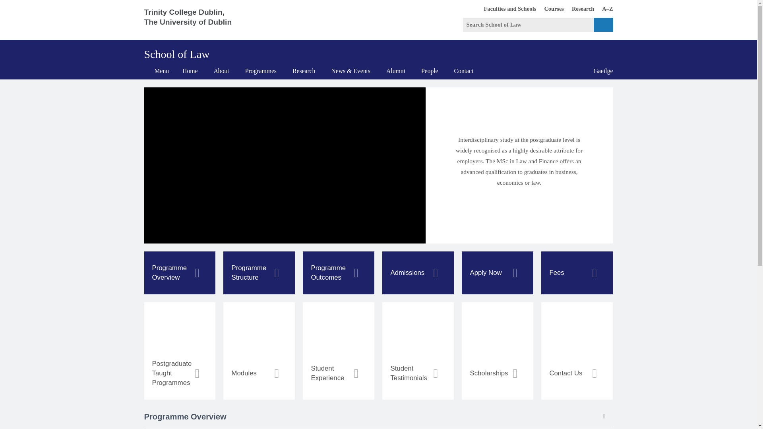 The width and height of the screenshot is (763, 429). I want to click on Menu, so click(156, 71).